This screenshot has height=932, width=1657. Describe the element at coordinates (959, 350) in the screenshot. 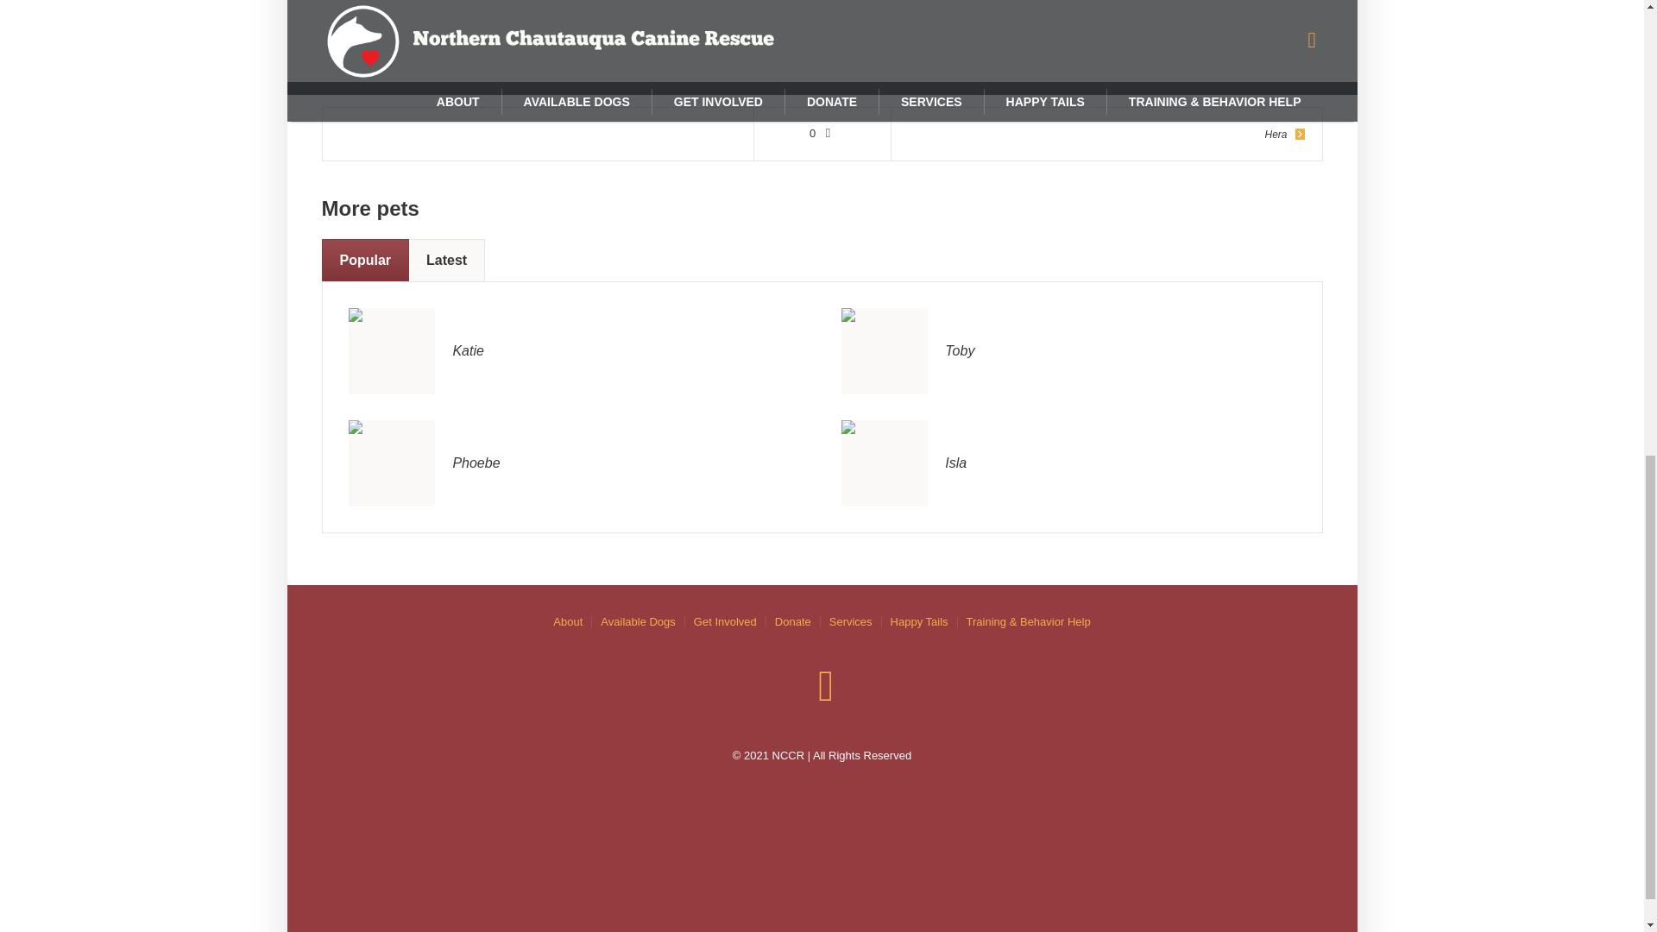

I see `Toby` at that location.